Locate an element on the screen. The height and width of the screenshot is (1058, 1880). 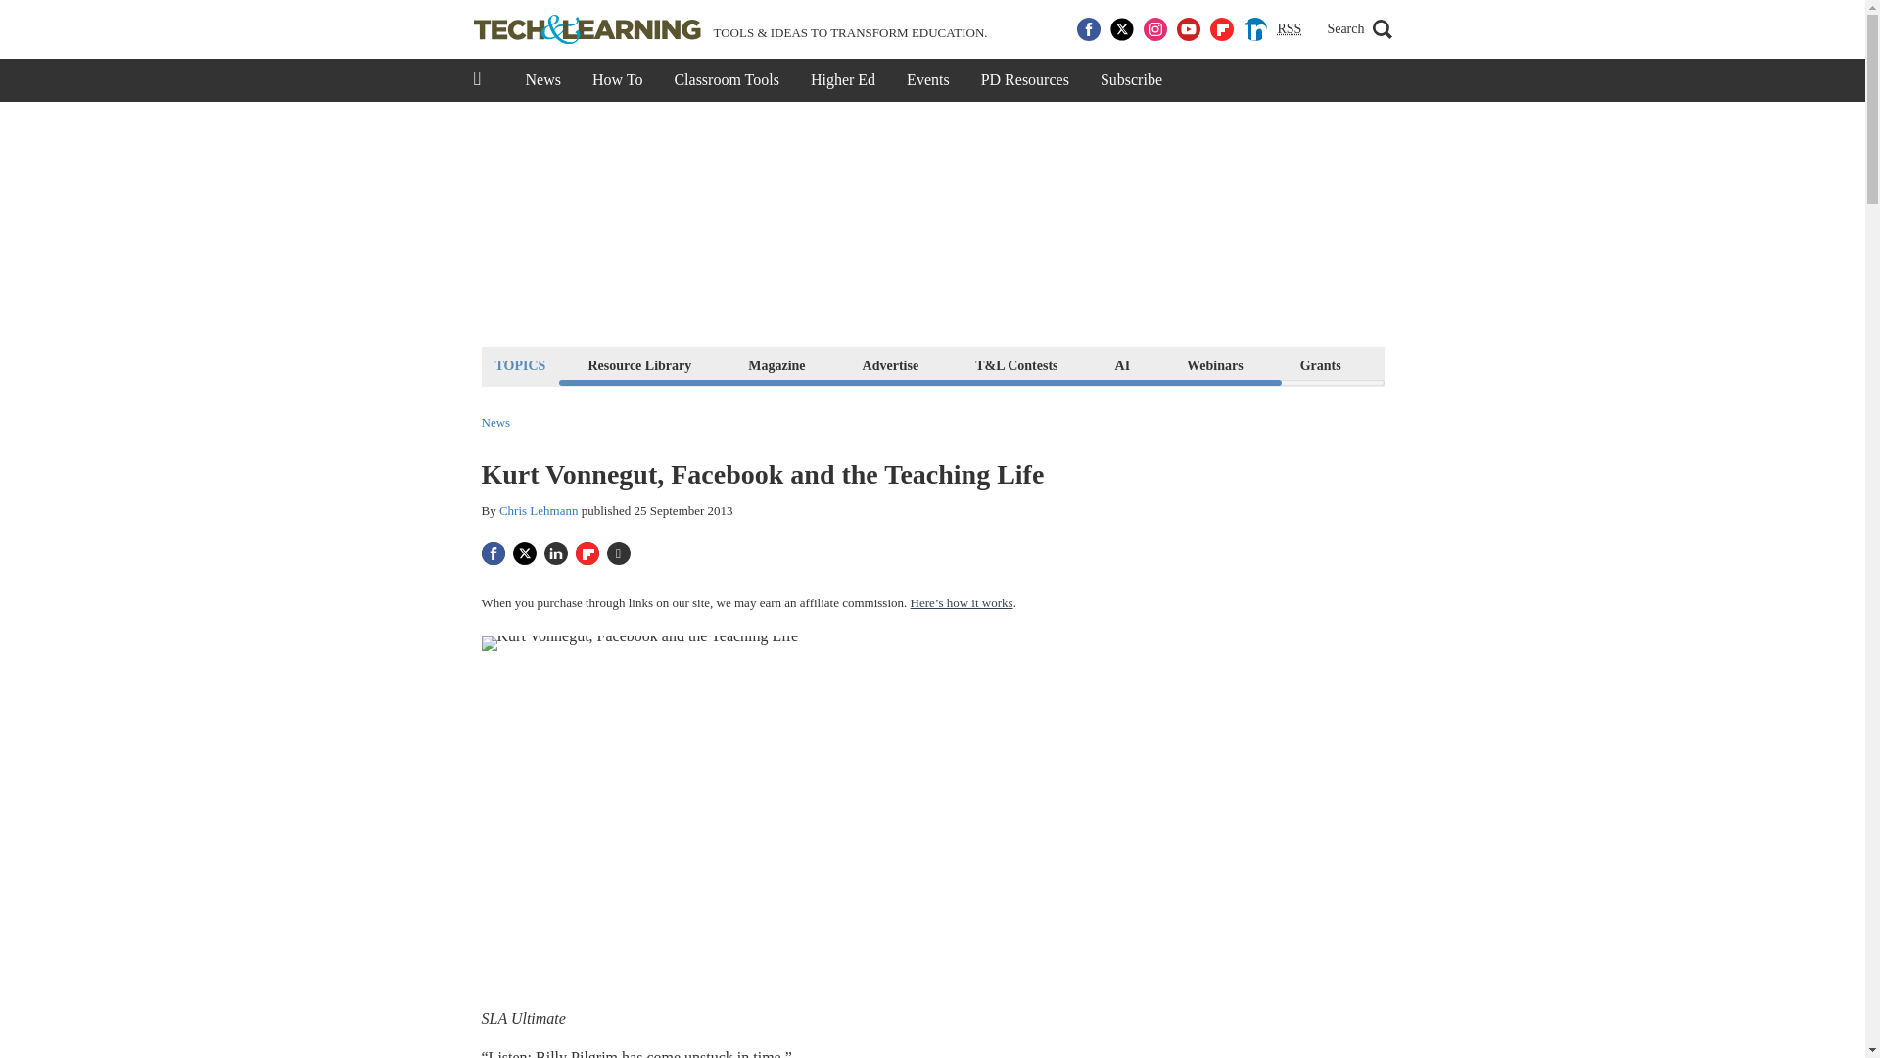
PD Resources is located at coordinates (1024, 80).